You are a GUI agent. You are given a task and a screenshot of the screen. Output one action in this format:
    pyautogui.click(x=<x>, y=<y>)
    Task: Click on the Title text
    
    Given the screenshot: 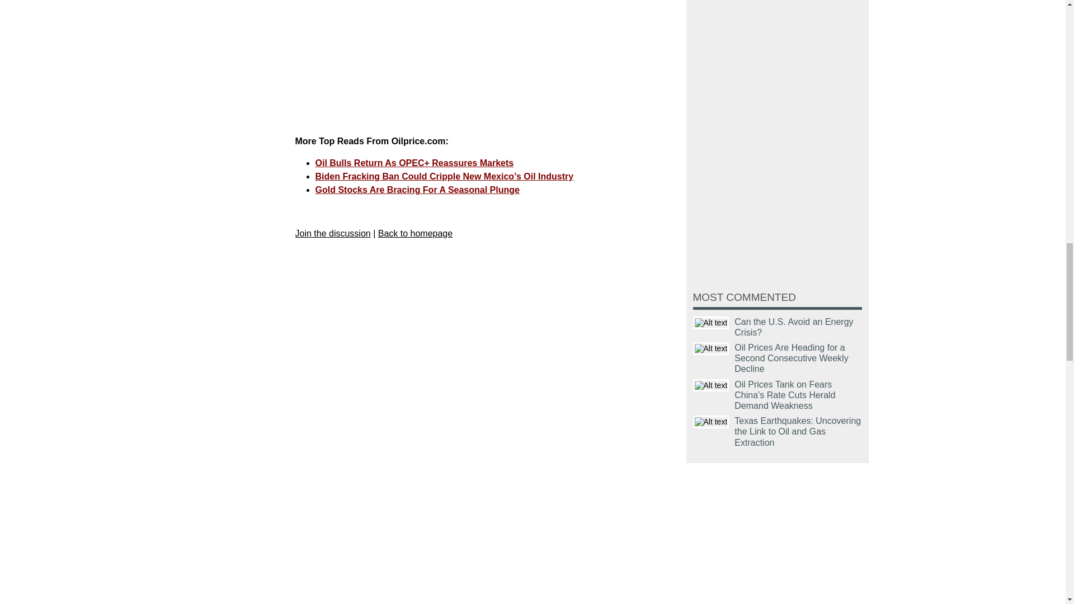 What is the action you would take?
    pyautogui.click(x=710, y=385)
    